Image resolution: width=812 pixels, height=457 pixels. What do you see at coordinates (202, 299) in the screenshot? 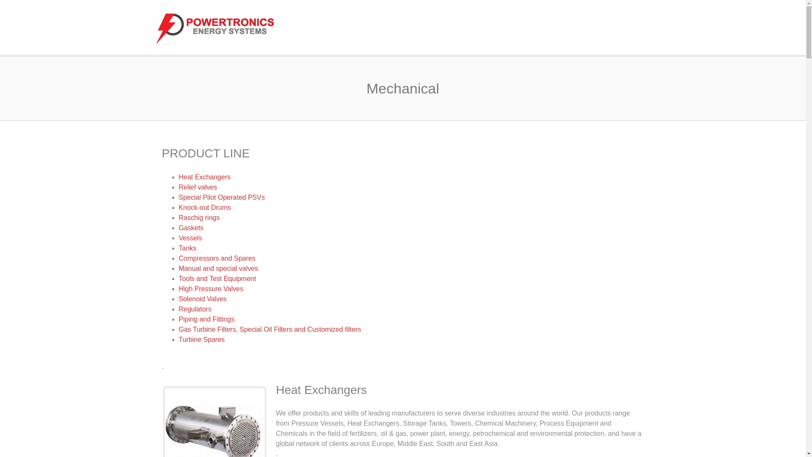
I see `Solenoid Valves` at bounding box center [202, 299].